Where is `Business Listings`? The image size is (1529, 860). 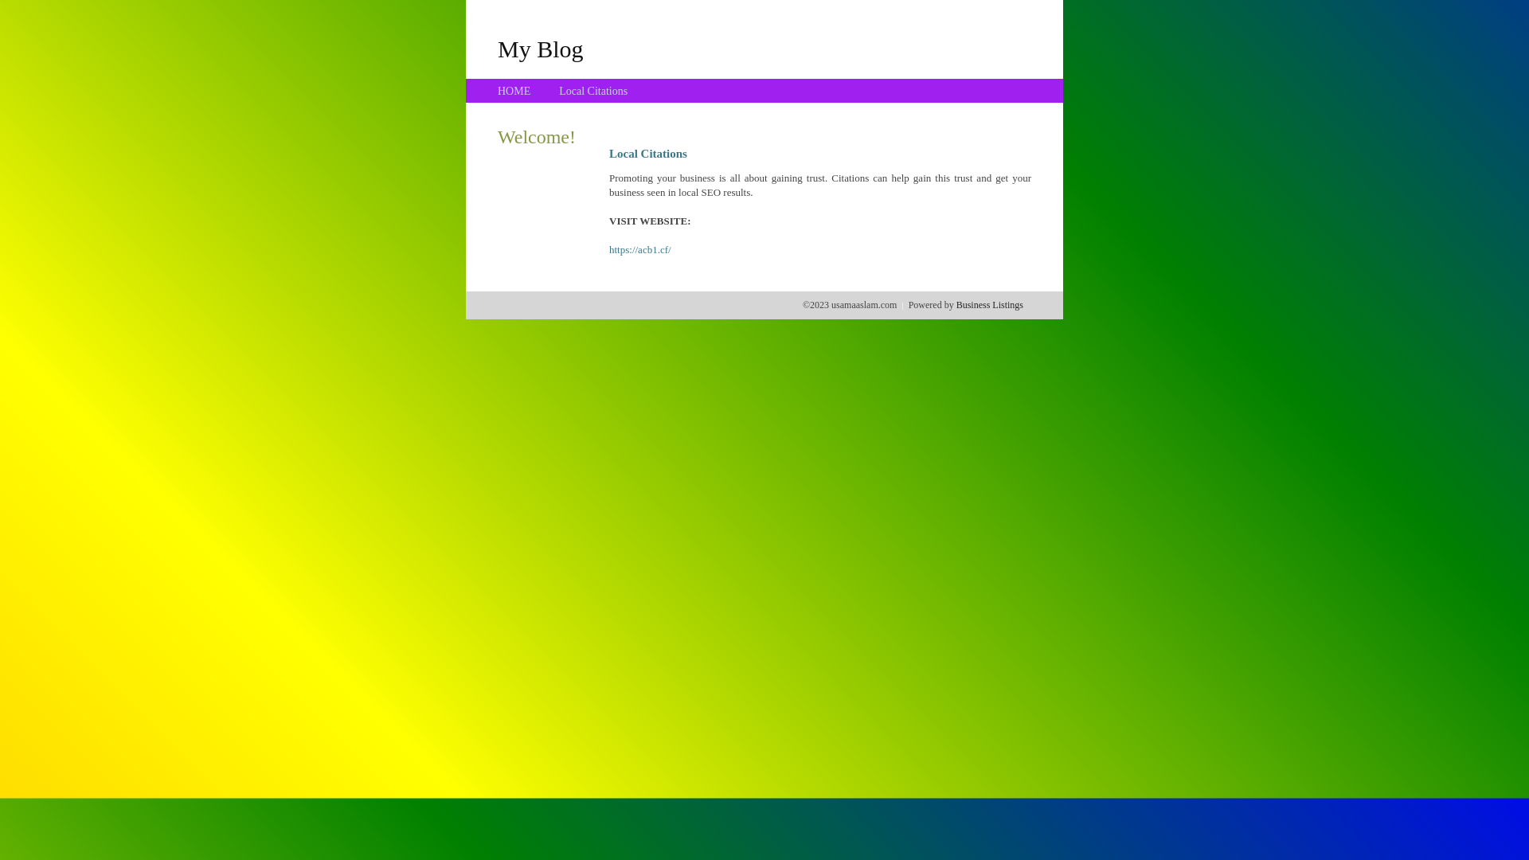 Business Listings is located at coordinates (990, 305).